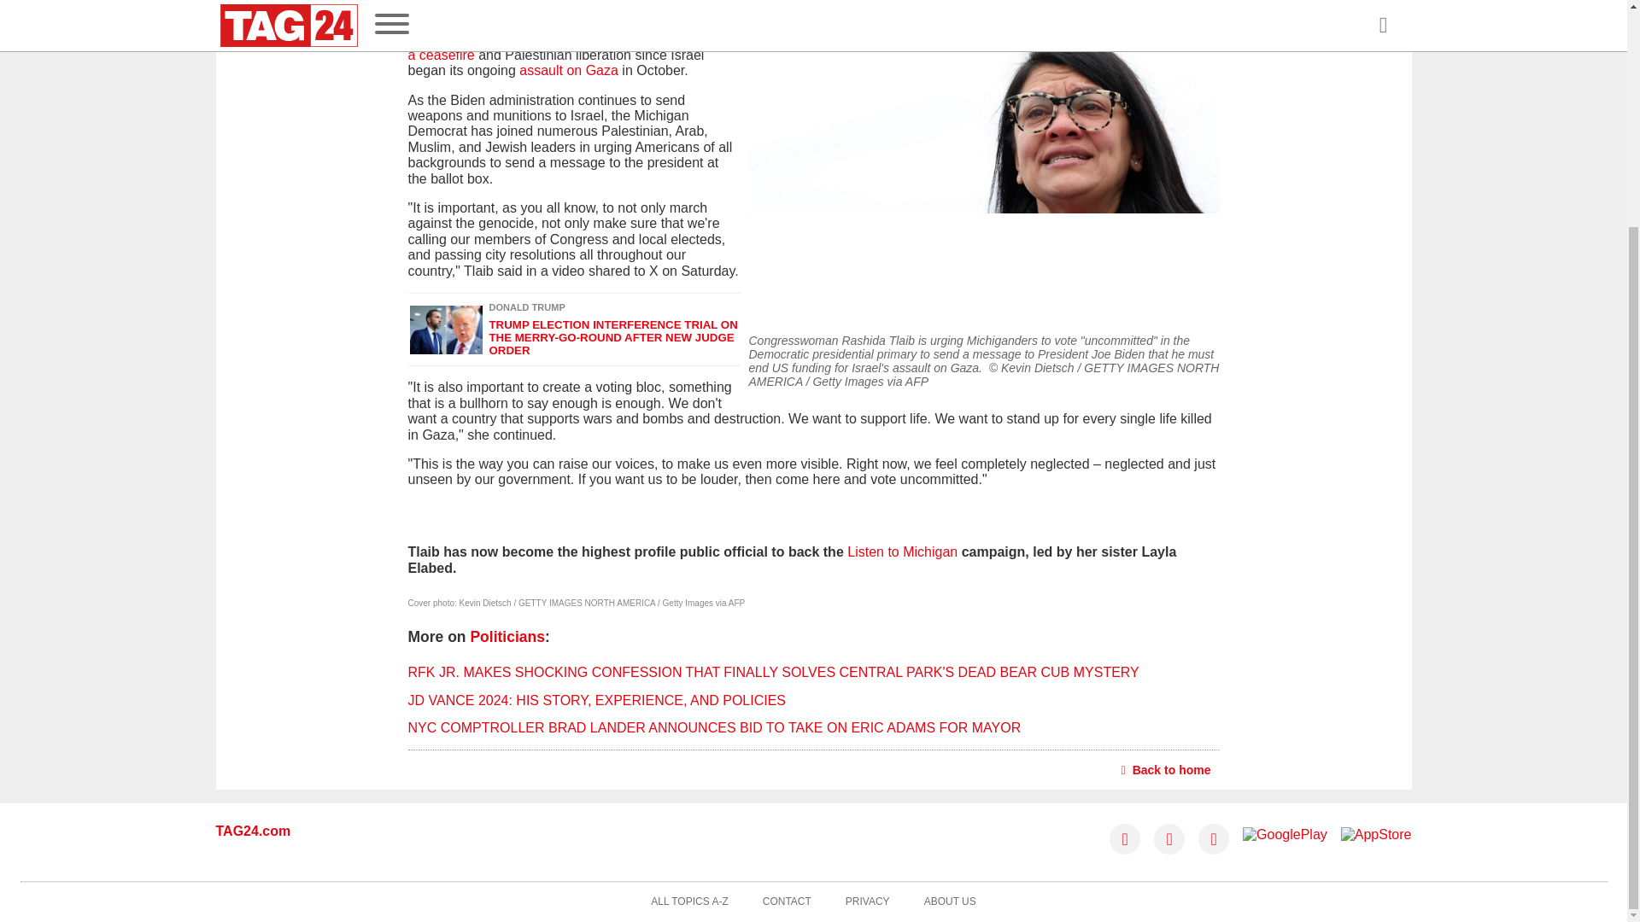 This screenshot has height=922, width=1640. What do you see at coordinates (1167, 769) in the screenshot?
I see `Back to home` at bounding box center [1167, 769].